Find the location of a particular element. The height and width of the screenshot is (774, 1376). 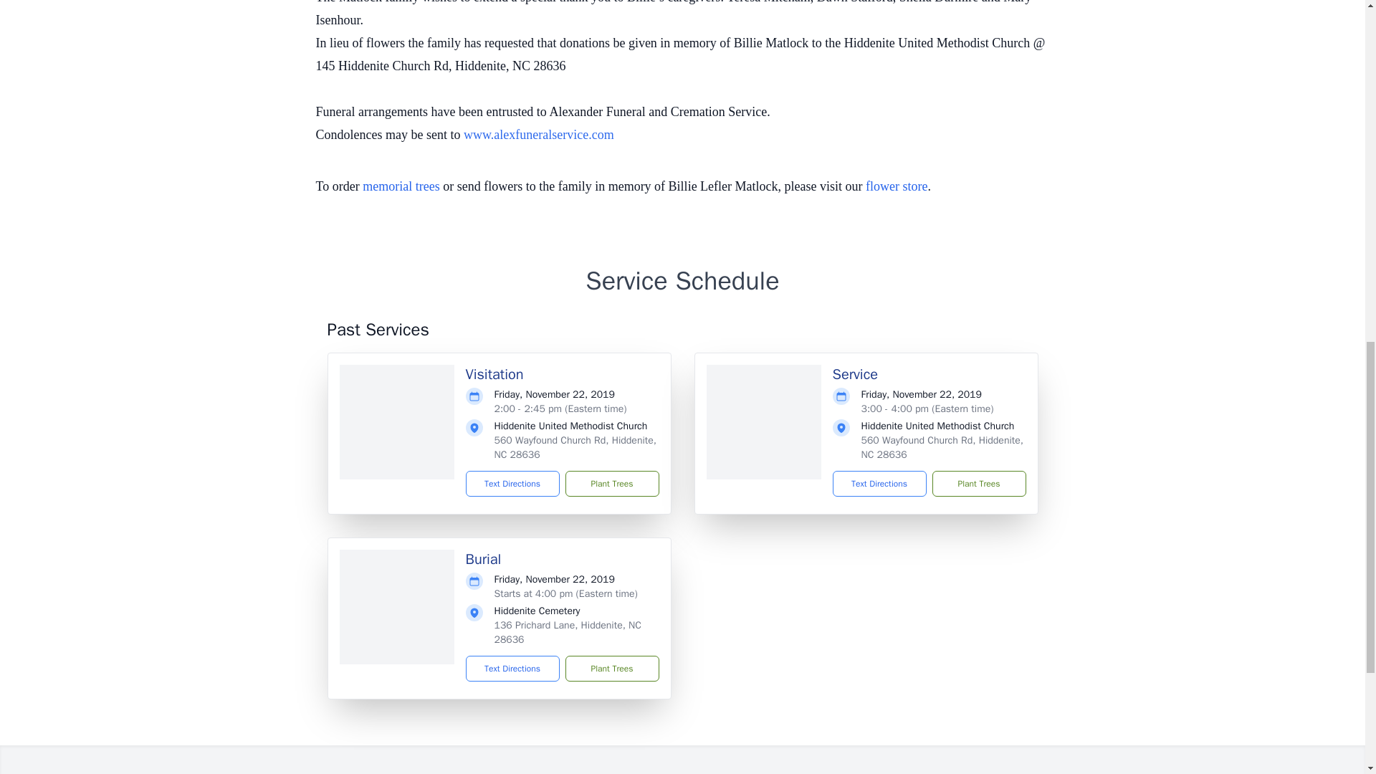

136 Prichard Lane, Hiddenite, NC 28636 is located at coordinates (568, 632).